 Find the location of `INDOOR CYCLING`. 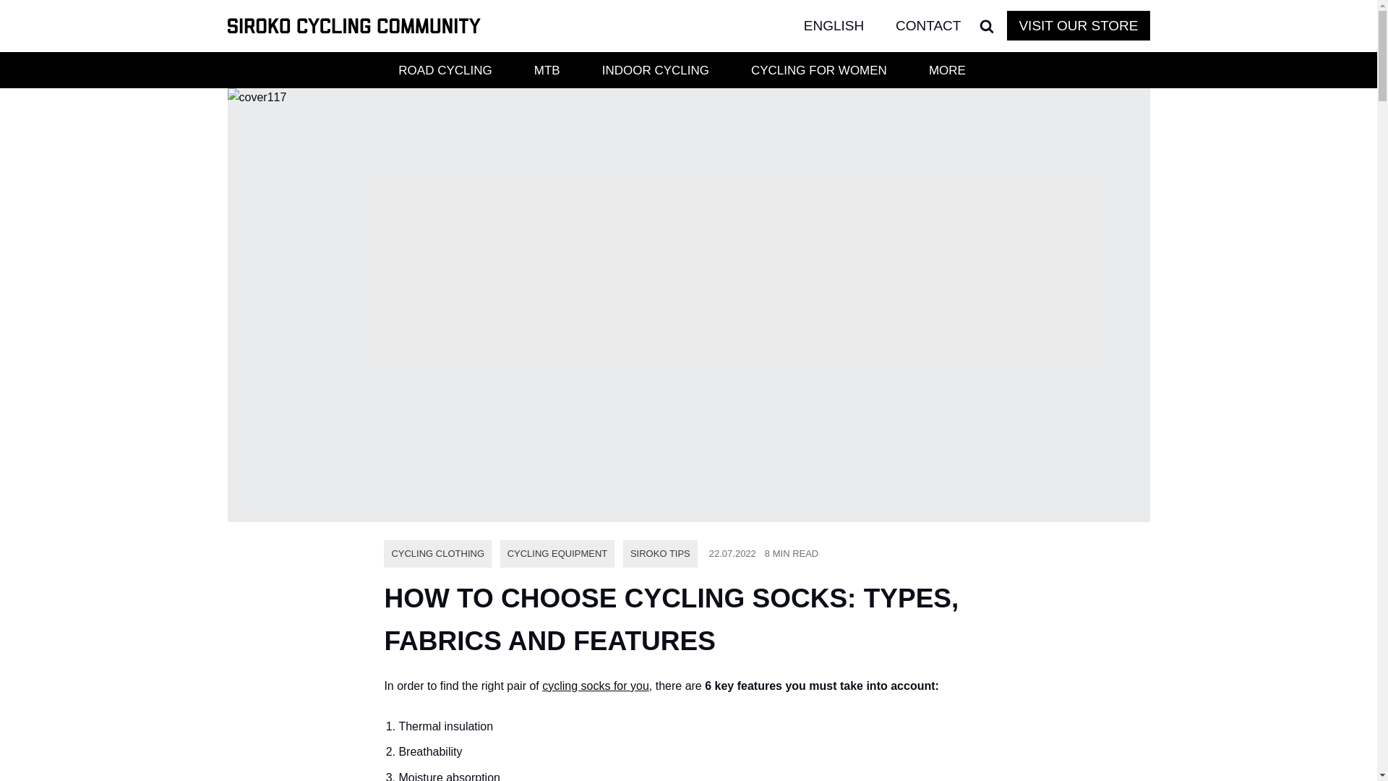

INDOOR CYCLING is located at coordinates (655, 70).